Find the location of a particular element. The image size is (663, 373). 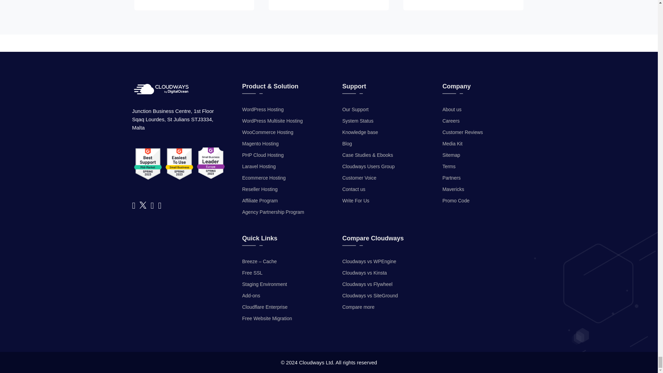

Knowledge base is located at coordinates (360, 132).